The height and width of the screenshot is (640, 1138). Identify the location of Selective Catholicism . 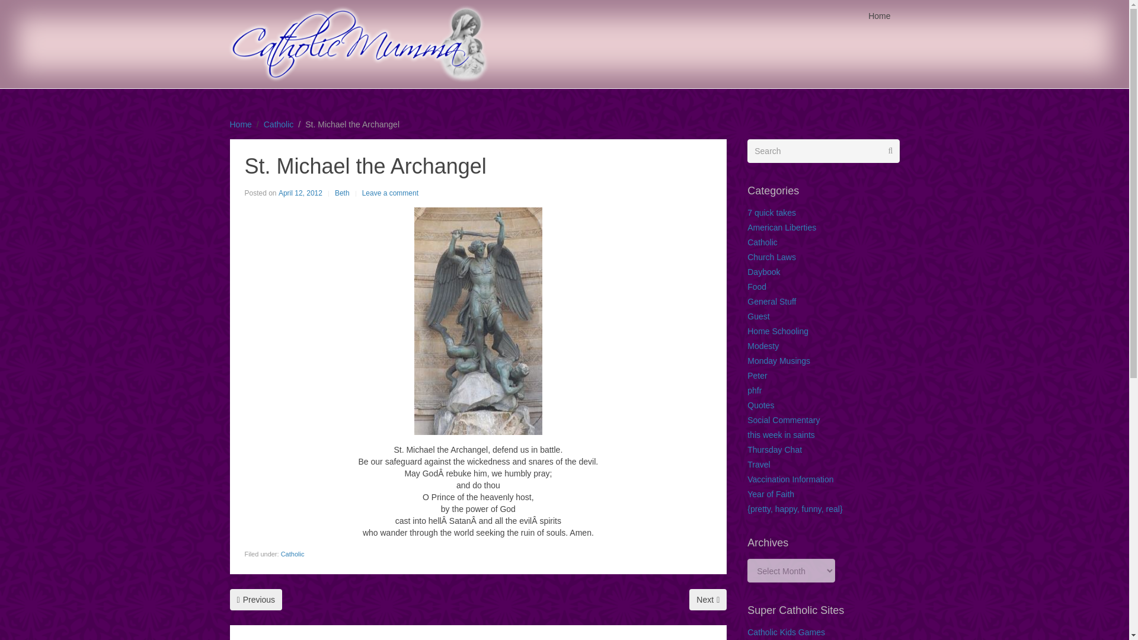
(256, 600).